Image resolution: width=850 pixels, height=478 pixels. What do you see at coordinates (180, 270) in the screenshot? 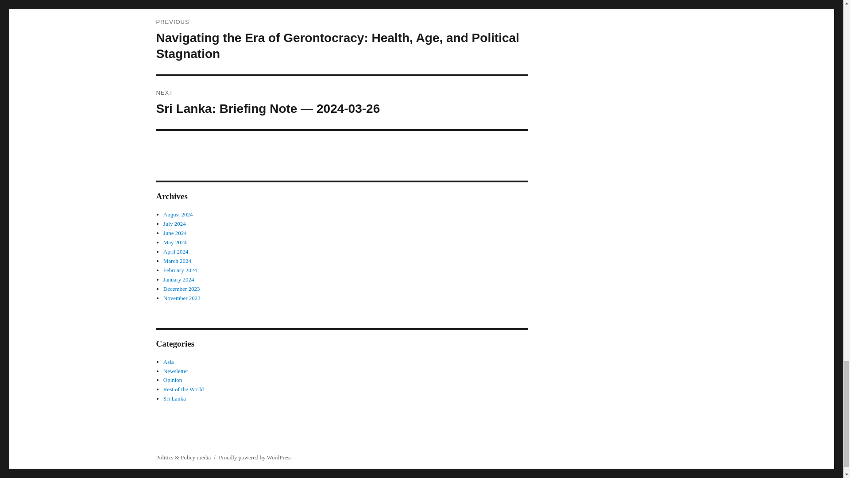
I see `February 2024` at bounding box center [180, 270].